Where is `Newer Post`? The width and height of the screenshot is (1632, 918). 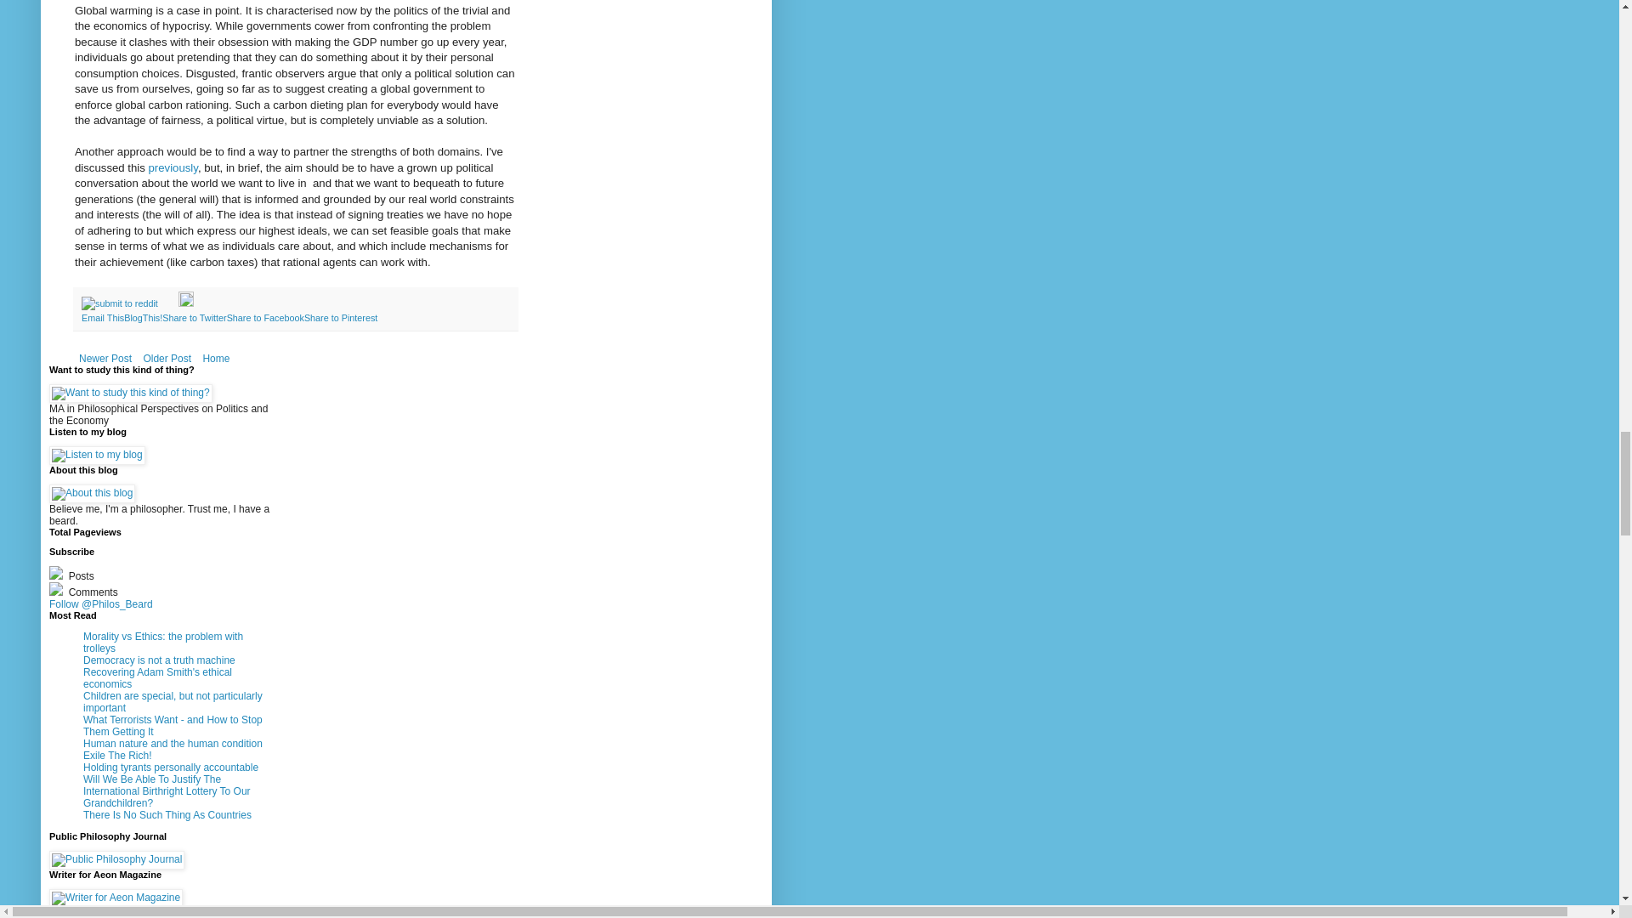 Newer Post is located at coordinates (105, 359).